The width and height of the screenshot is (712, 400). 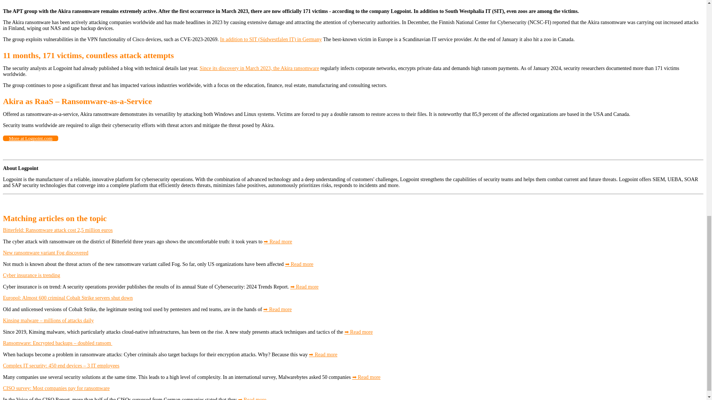 I want to click on Europol: Almost 600 criminal Cobalt Strike servers shut down, so click(x=67, y=298).